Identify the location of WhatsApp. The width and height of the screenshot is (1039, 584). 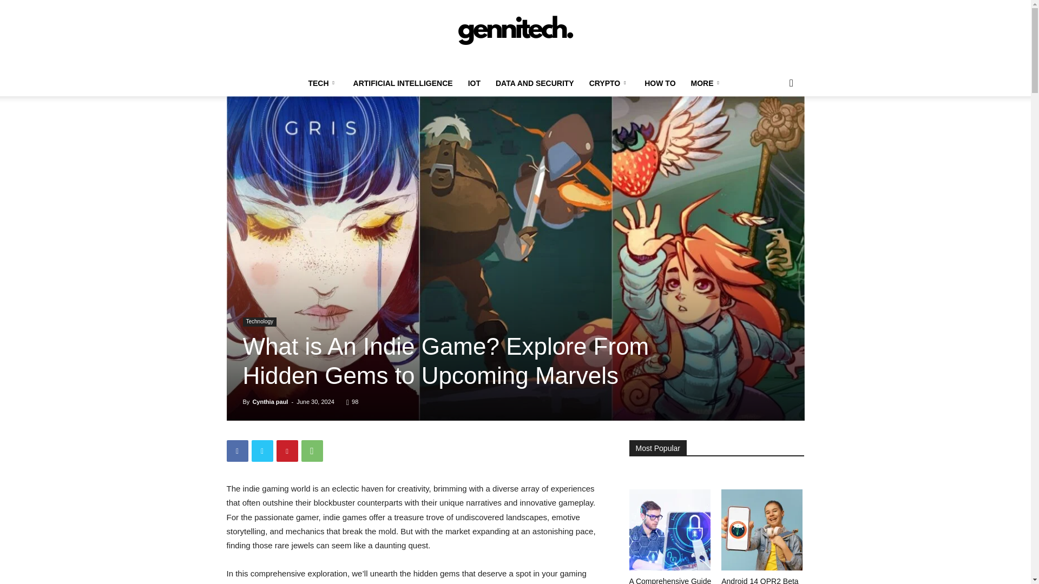
(312, 451).